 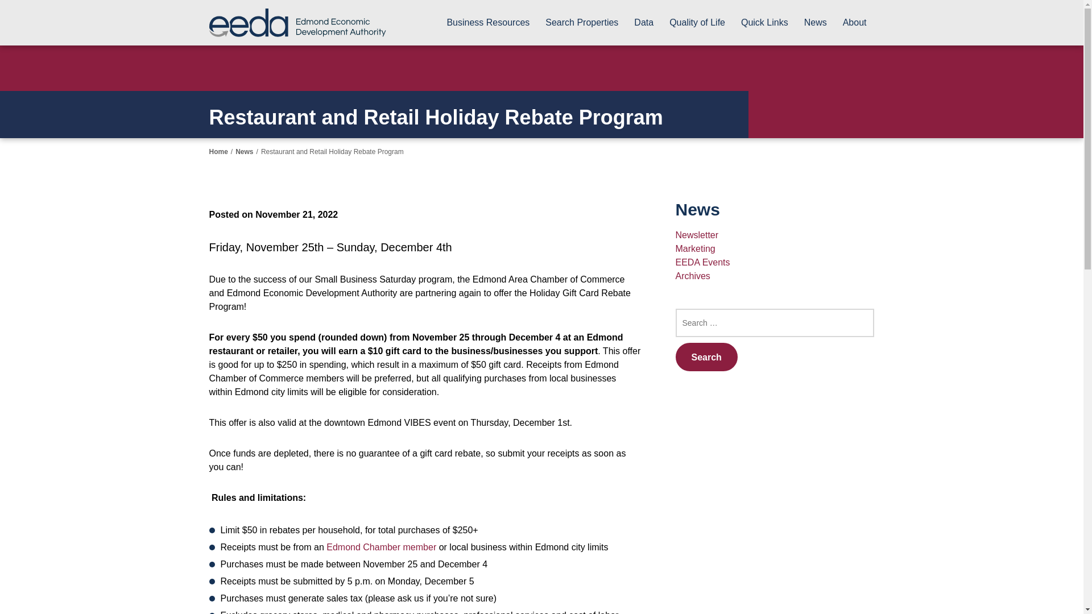 What do you see at coordinates (703, 262) in the screenshot?
I see `EEDA Events` at bounding box center [703, 262].